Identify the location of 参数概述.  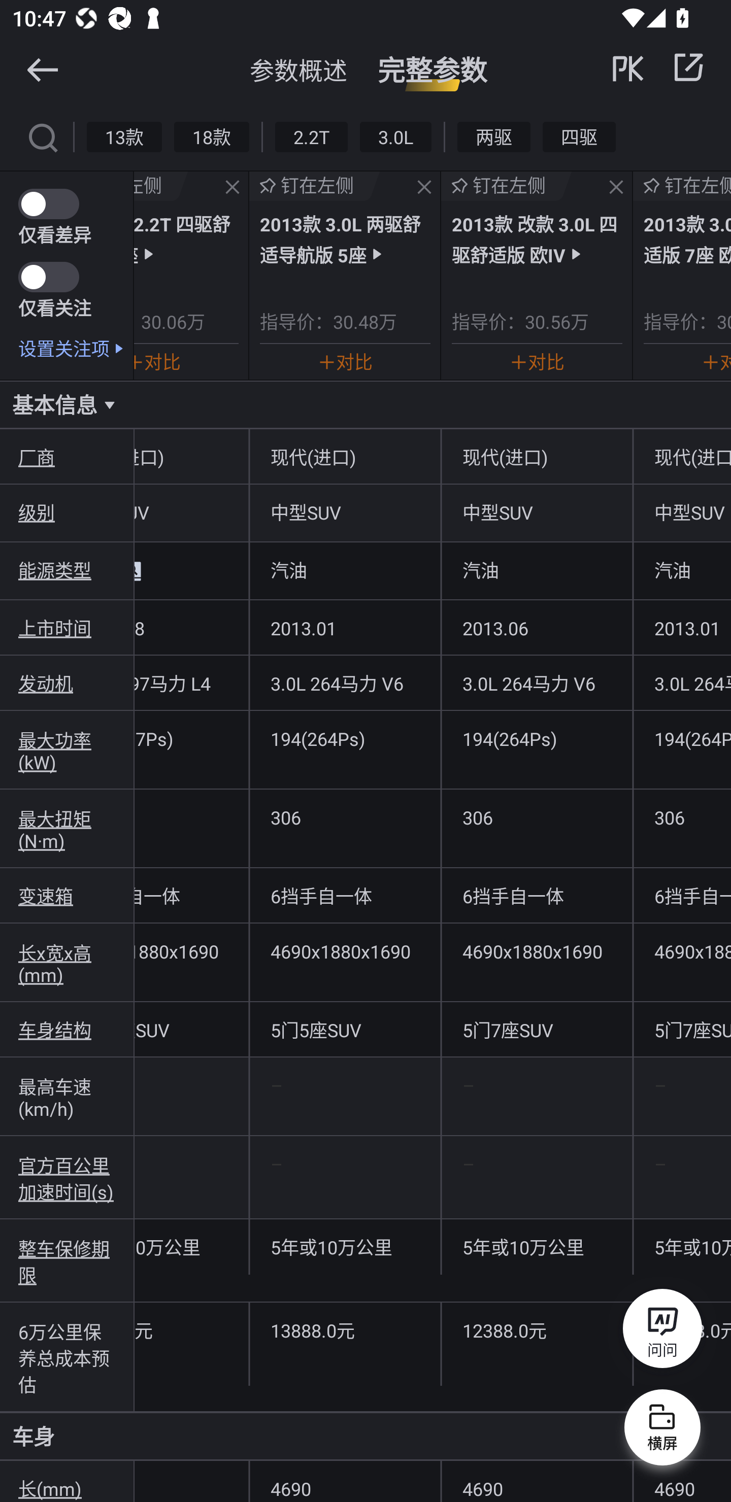
(298, 70).